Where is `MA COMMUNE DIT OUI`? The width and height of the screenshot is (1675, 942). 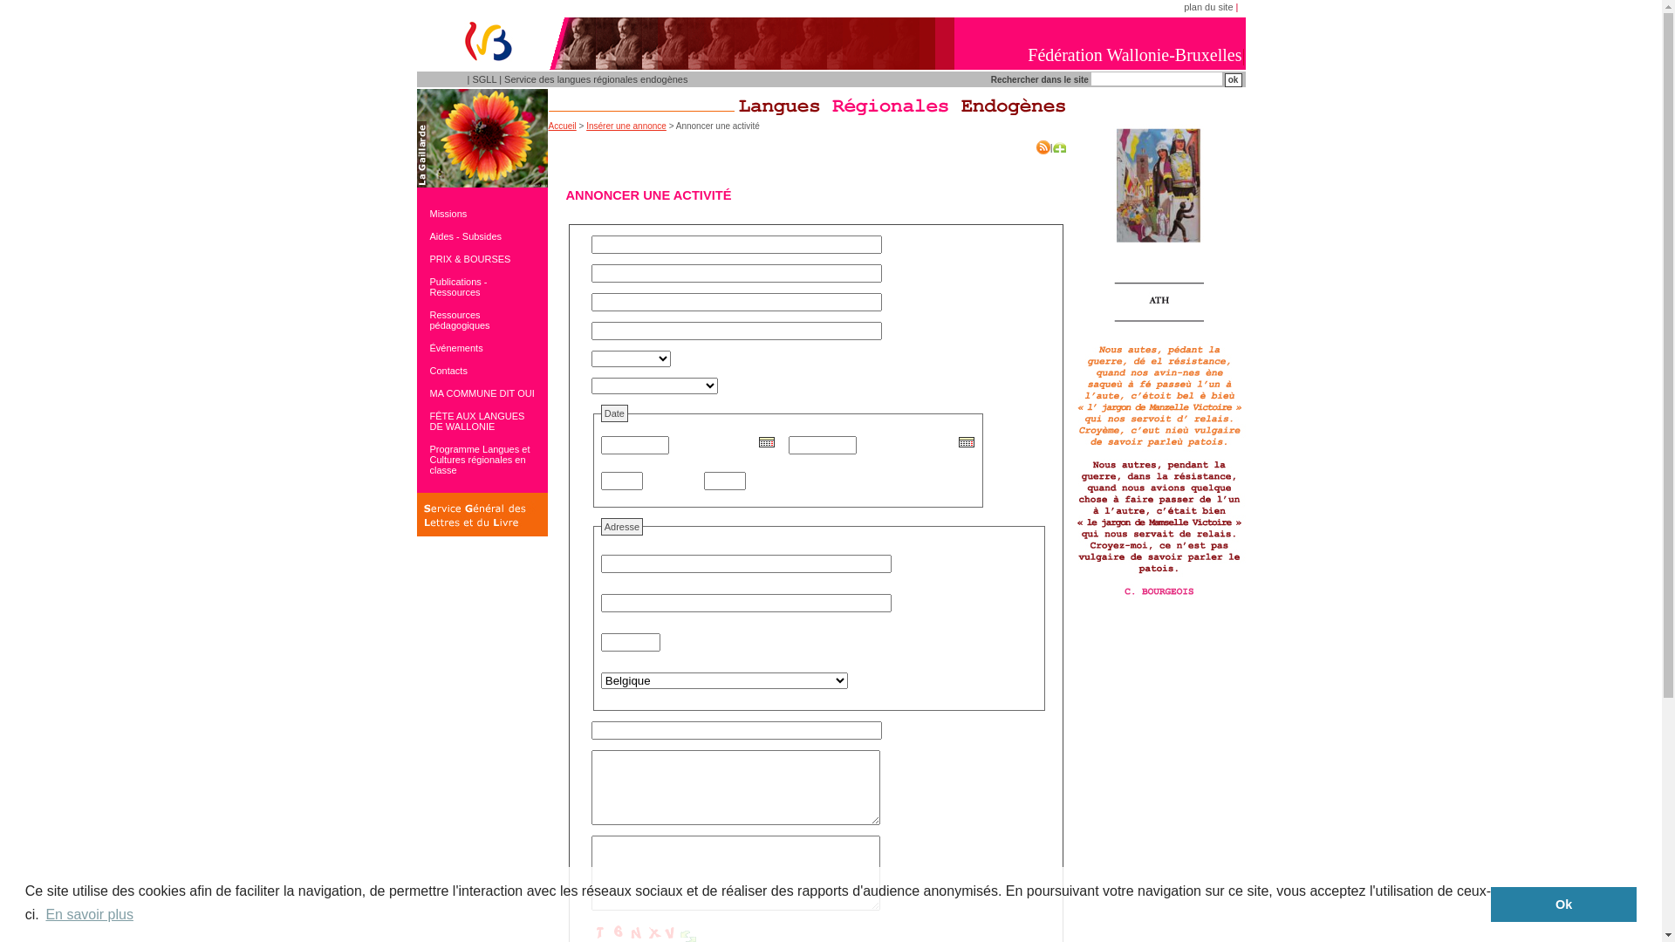 MA COMMUNE DIT OUI is located at coordinates (478, 393).